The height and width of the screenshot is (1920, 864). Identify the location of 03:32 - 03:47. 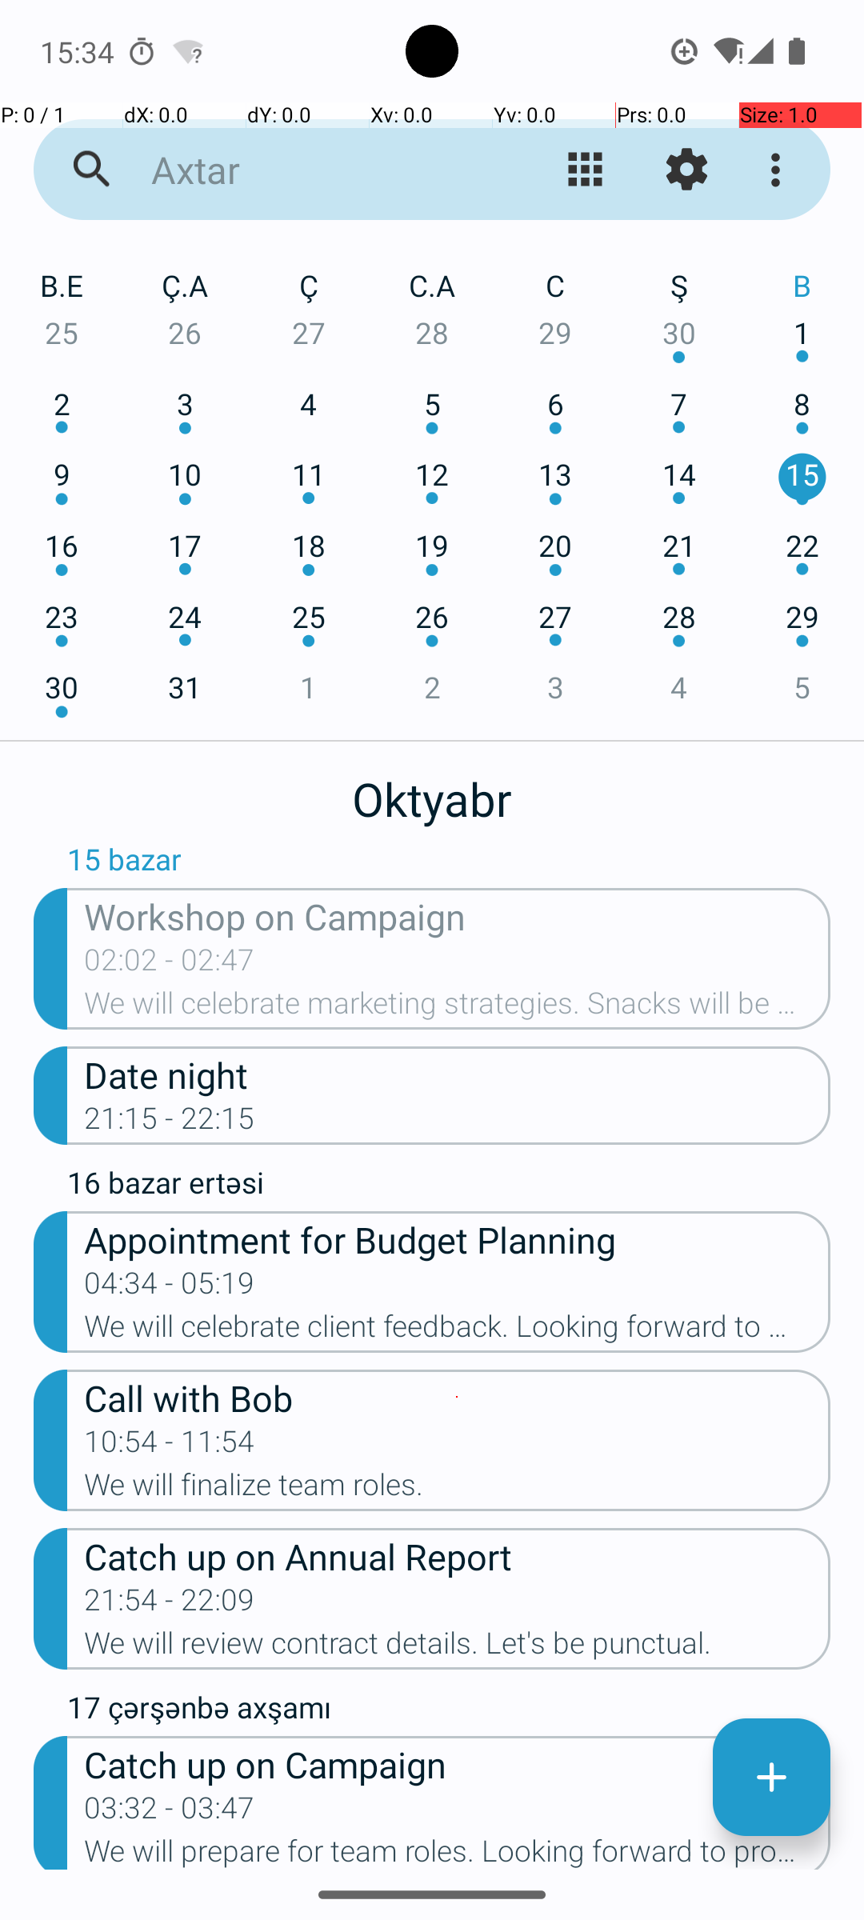
(170, 1813).